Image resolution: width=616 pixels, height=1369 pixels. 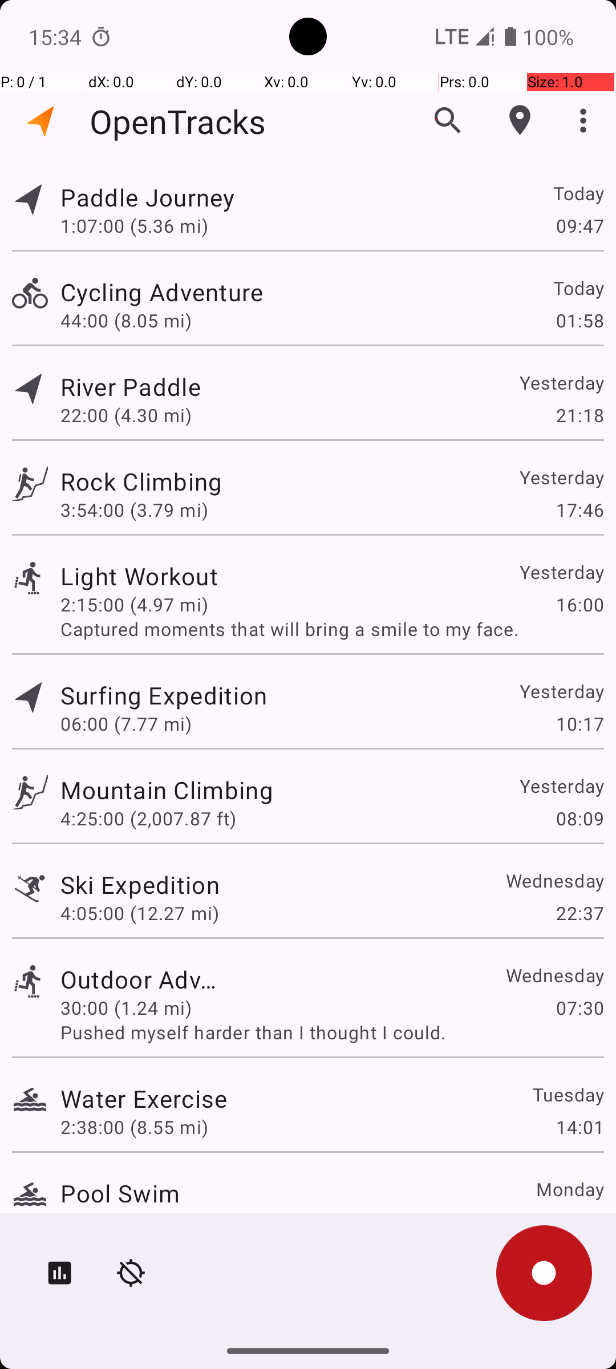 I want to click on 3:54:00 (3.79 mi), so click(x=135, y=510).